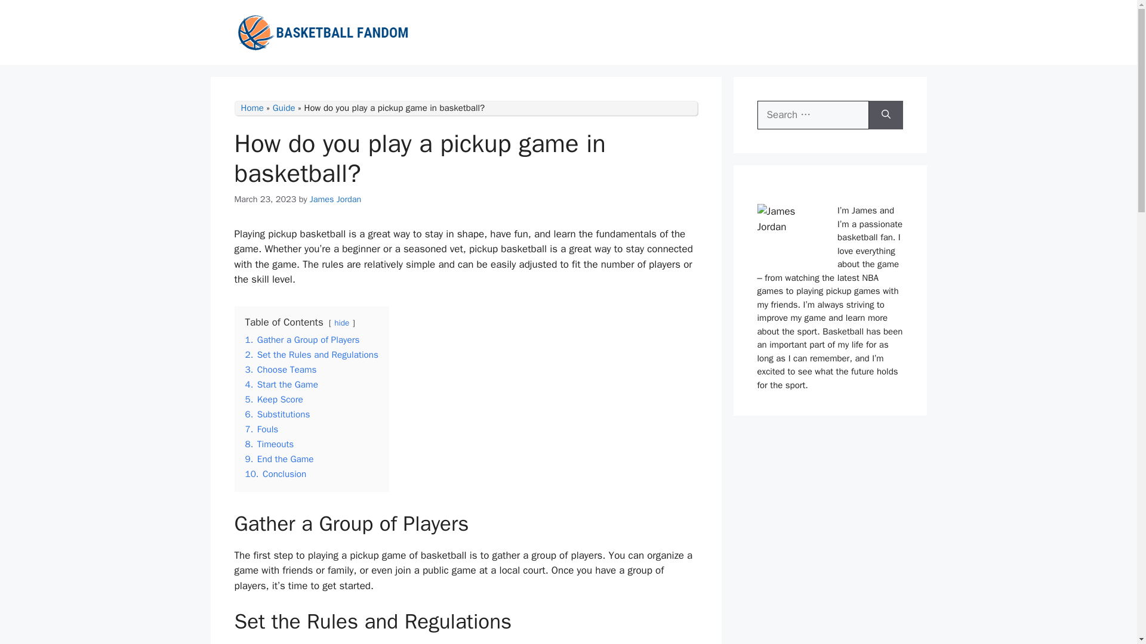 This screenshot has height=644, width=1146. What do you see at coordinates (275, 473) in the screenshot?
I see `10. Conclusion` at bounding box center [275, 473].